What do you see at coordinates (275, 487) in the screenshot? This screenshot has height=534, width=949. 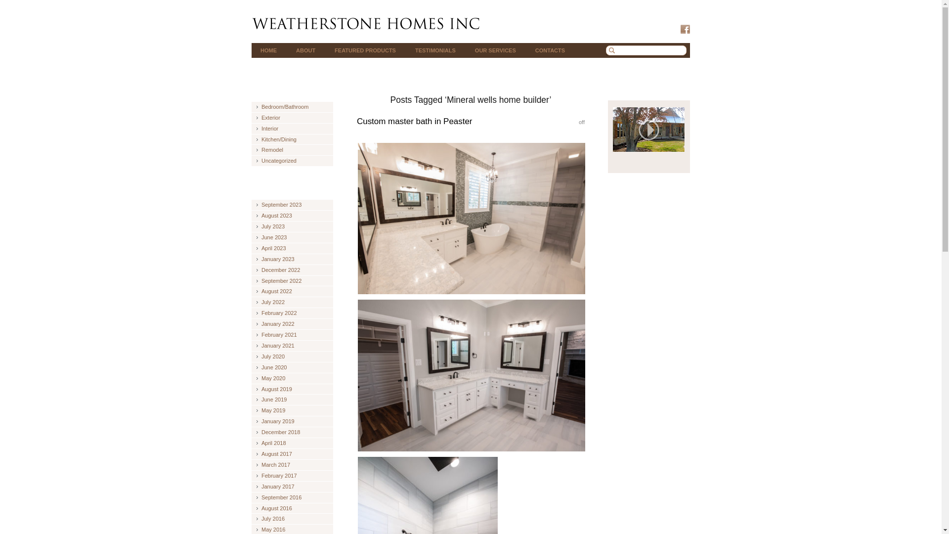 I see `January 2017` at bounding box center [275, 487].